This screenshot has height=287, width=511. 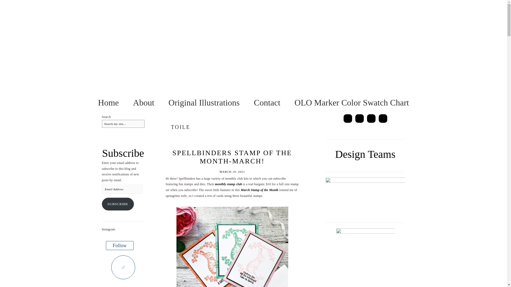 What do you see at coordinates (143, 103) in the screenshot?
I see `About` at bounding box center [143, 103].